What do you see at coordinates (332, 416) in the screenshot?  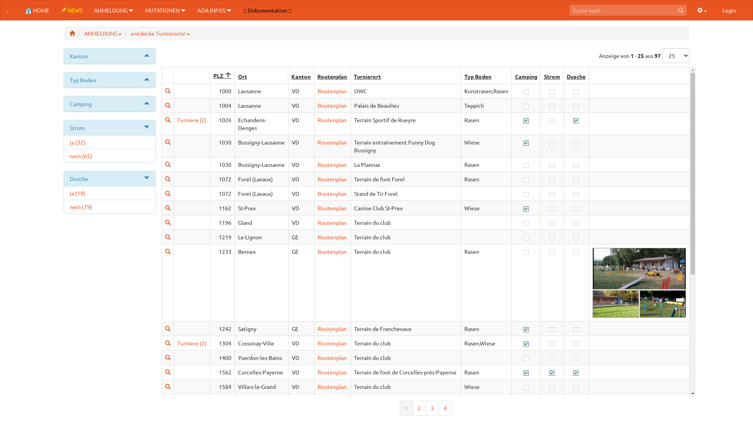 I see `Routenplan` at bounding box center [332, 416].